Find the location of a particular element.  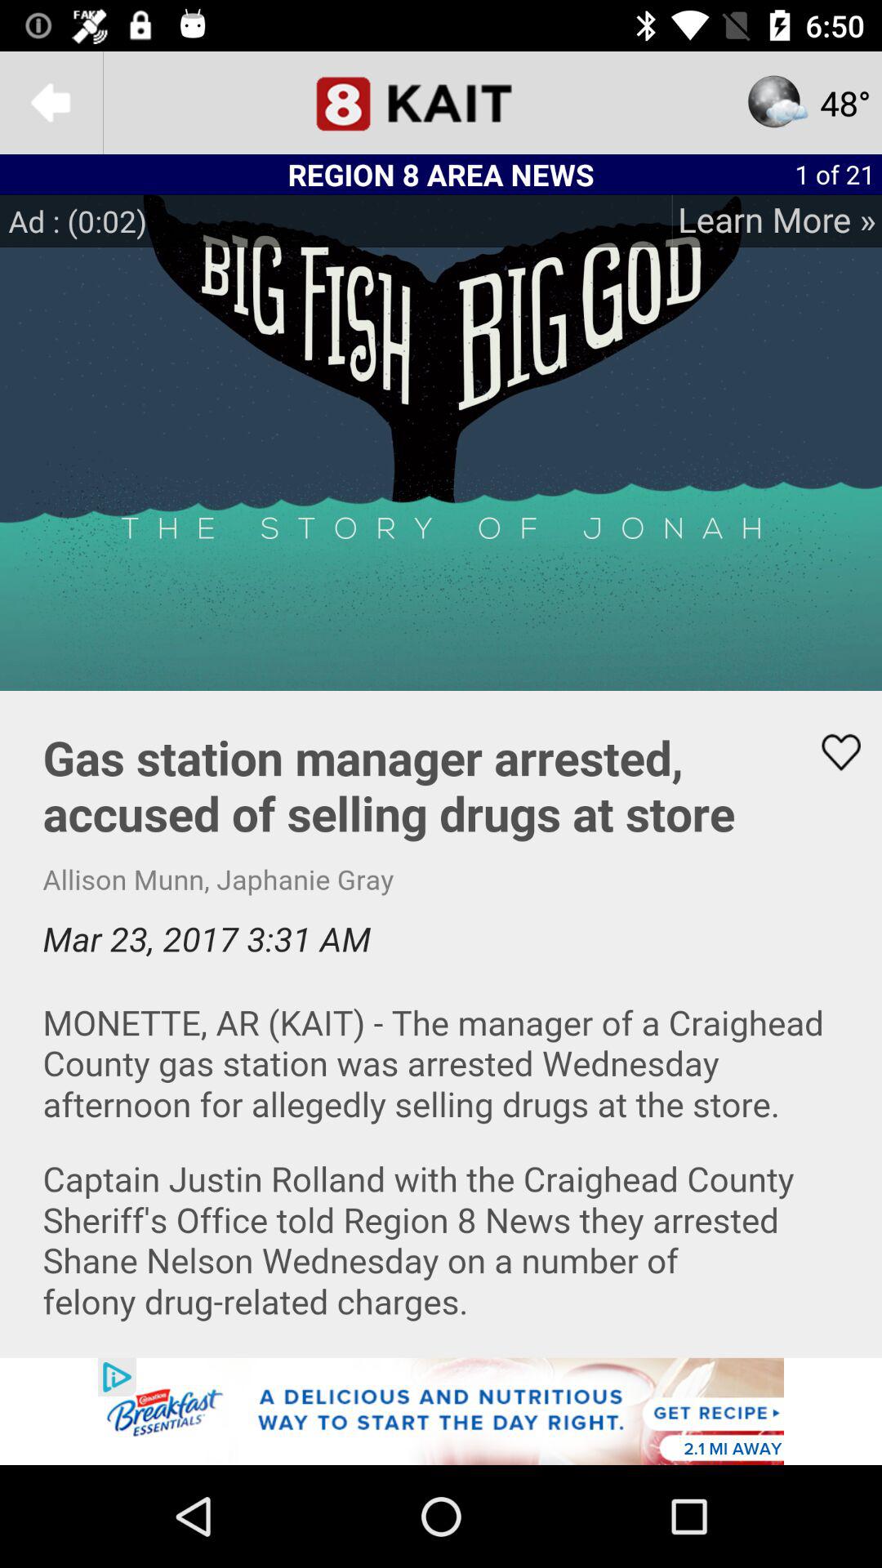

go to option is located at coordinates (441, 1411).